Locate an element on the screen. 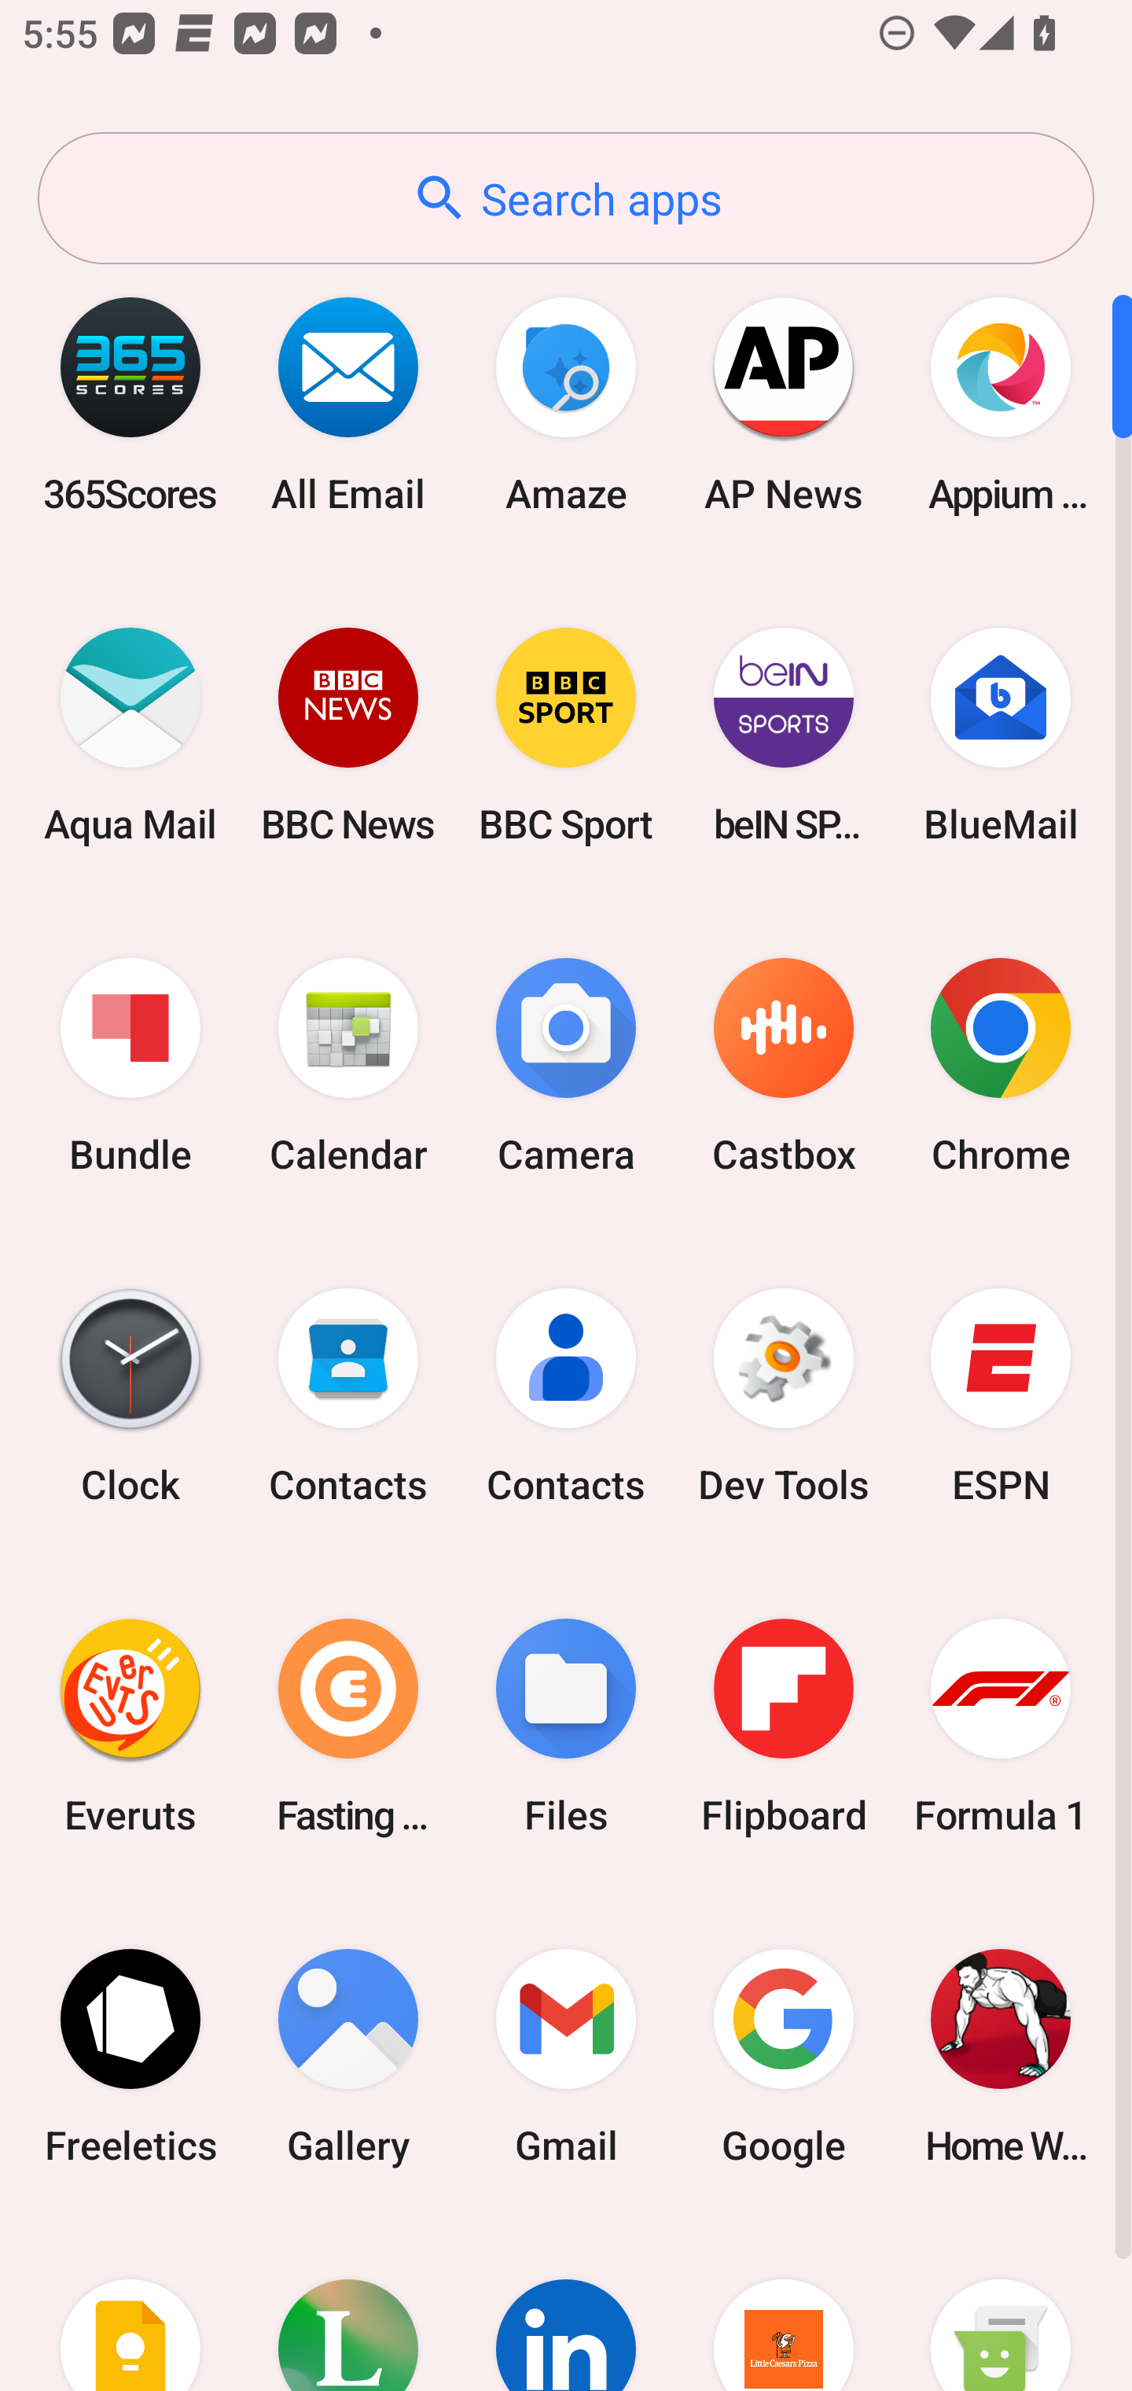  Messaging is located at coordinates (1001, 2306).